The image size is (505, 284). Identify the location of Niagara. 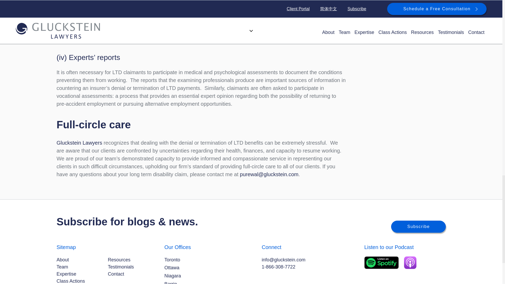
(173, 276).